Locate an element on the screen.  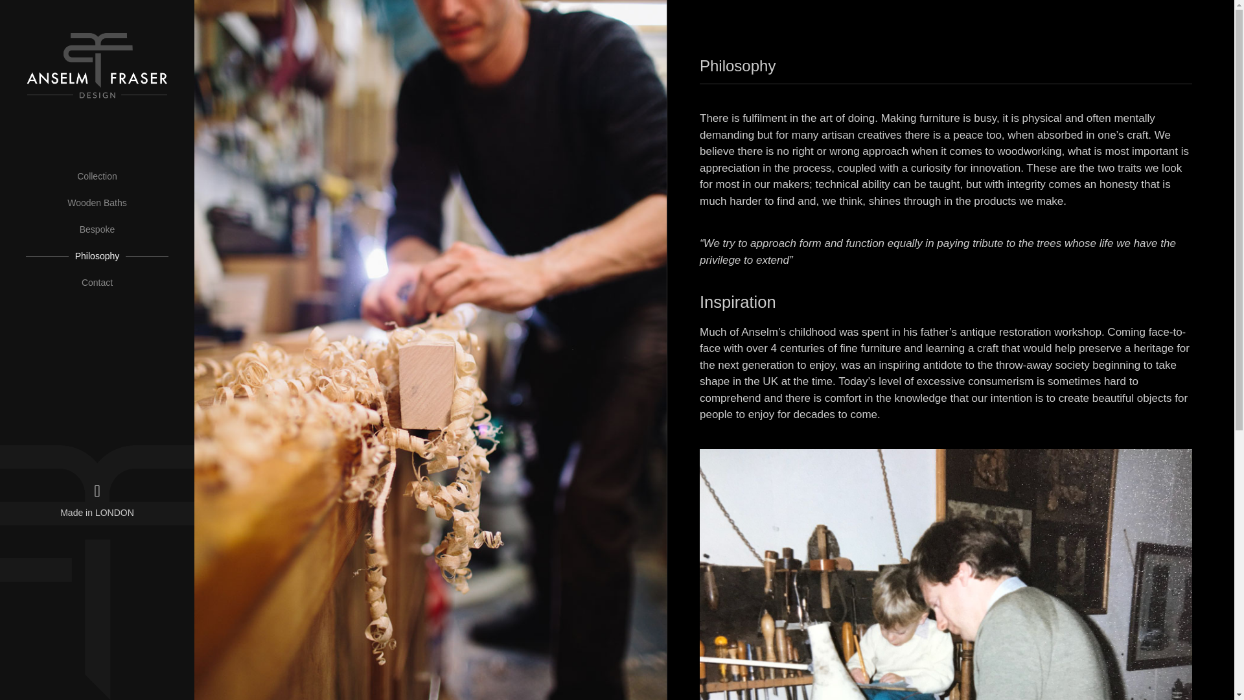
Collection is located at coordinates (97, 176).